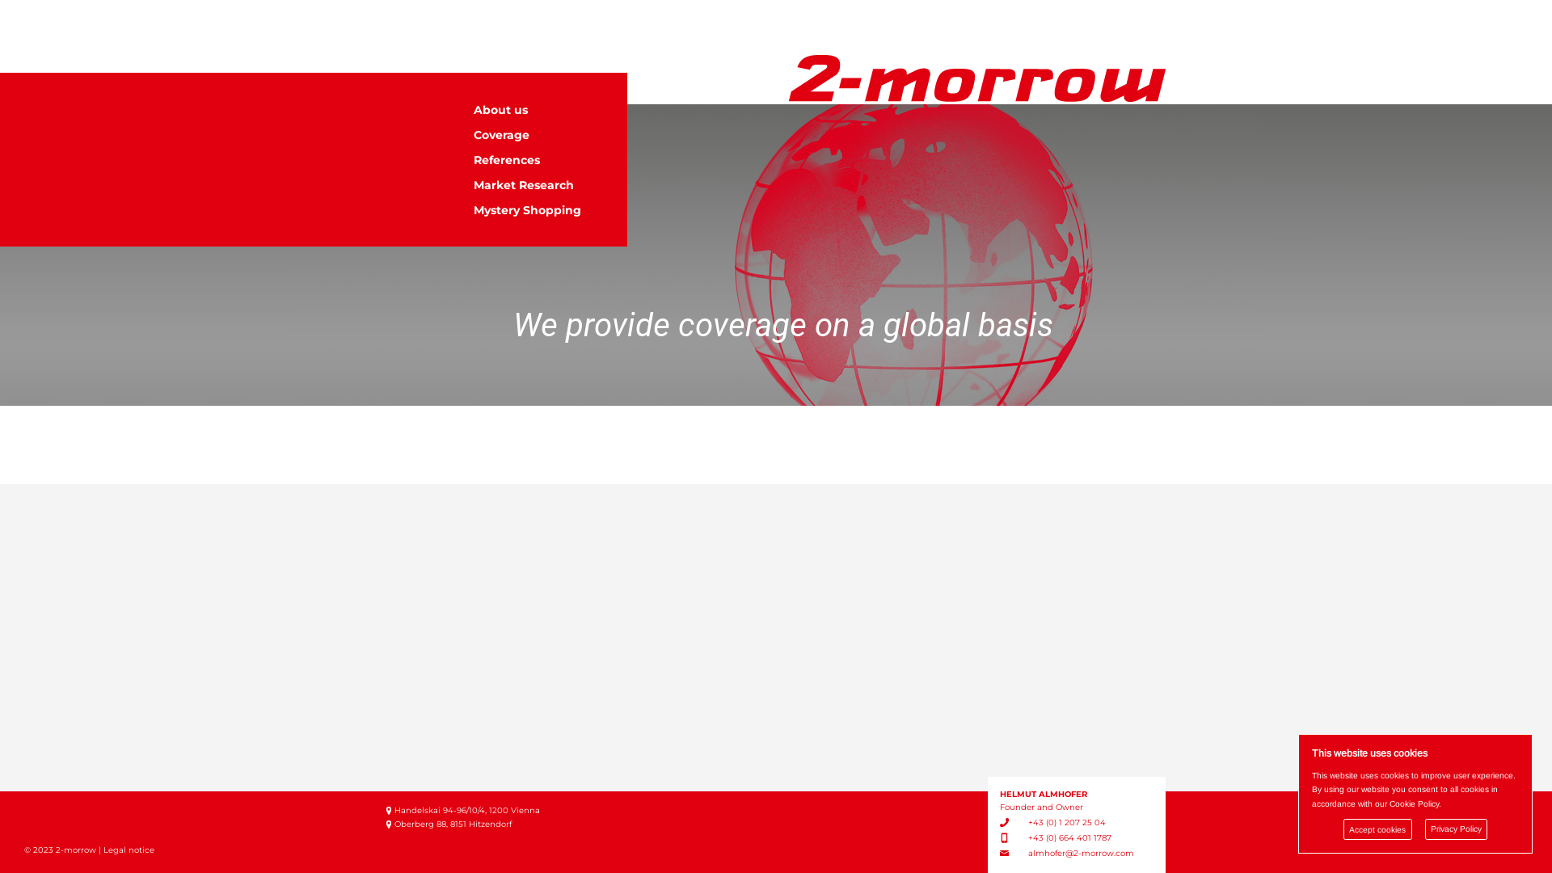  I want to click on almhofer@2-morrow.com, so click(1082, 854).